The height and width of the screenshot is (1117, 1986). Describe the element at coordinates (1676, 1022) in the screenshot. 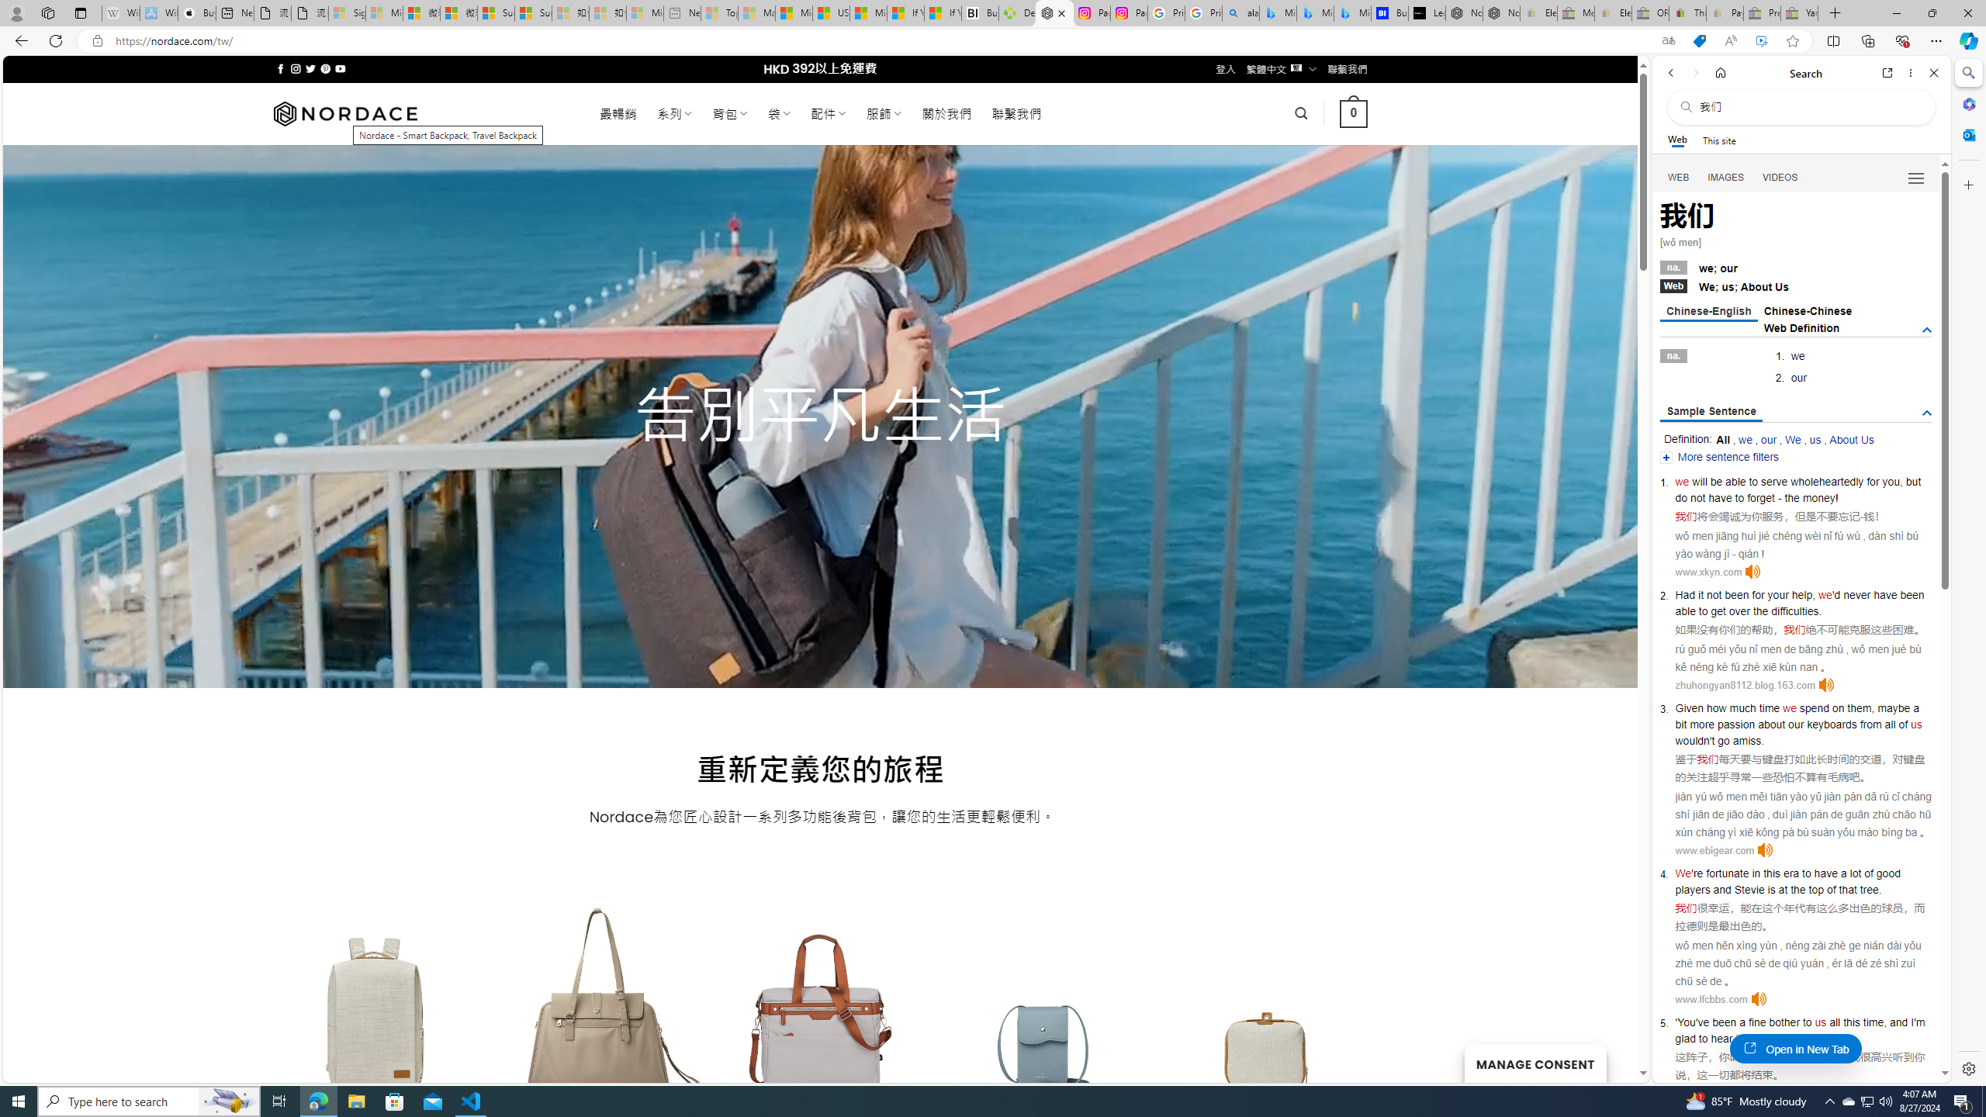

I see `'` at that location.